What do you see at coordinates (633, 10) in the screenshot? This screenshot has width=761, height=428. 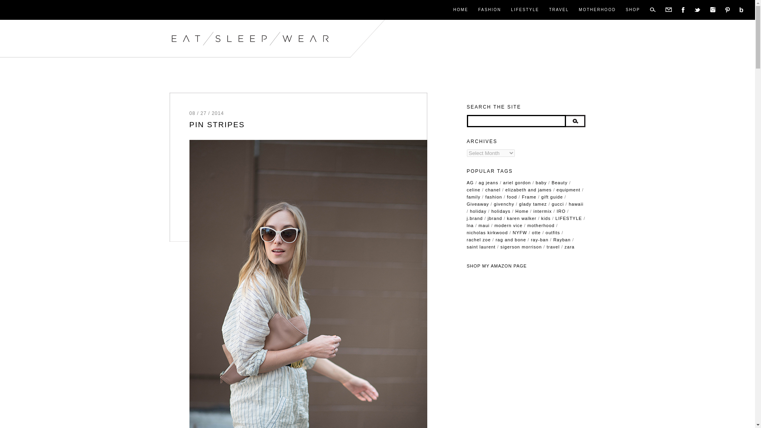 I see `SHOP` at bounding box center [633, 10].